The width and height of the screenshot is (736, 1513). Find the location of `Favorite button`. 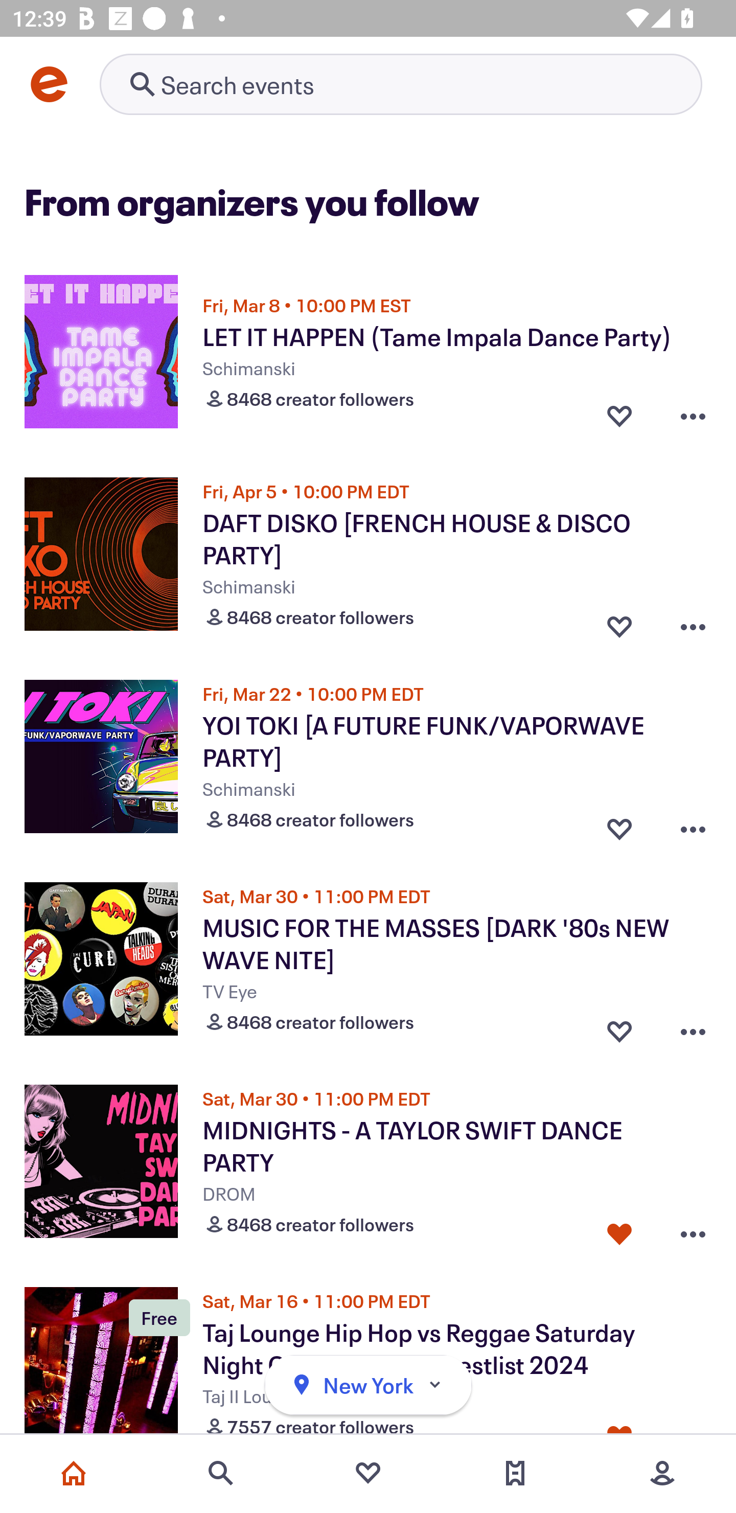

Favorite button is located at coordinates (619, 825).